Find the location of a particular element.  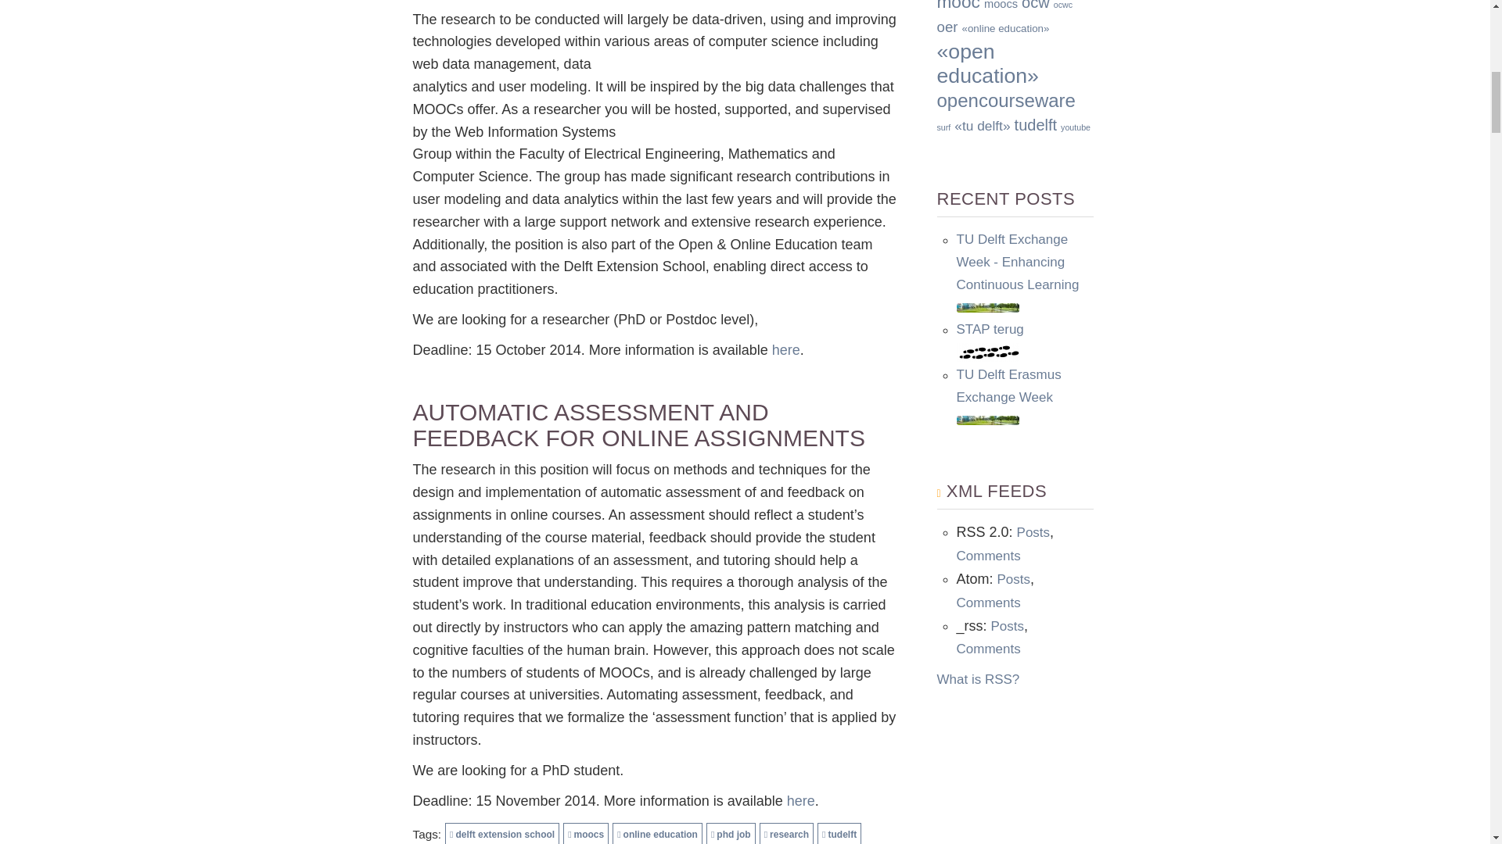

phd job is located at coordinates (731, 833).